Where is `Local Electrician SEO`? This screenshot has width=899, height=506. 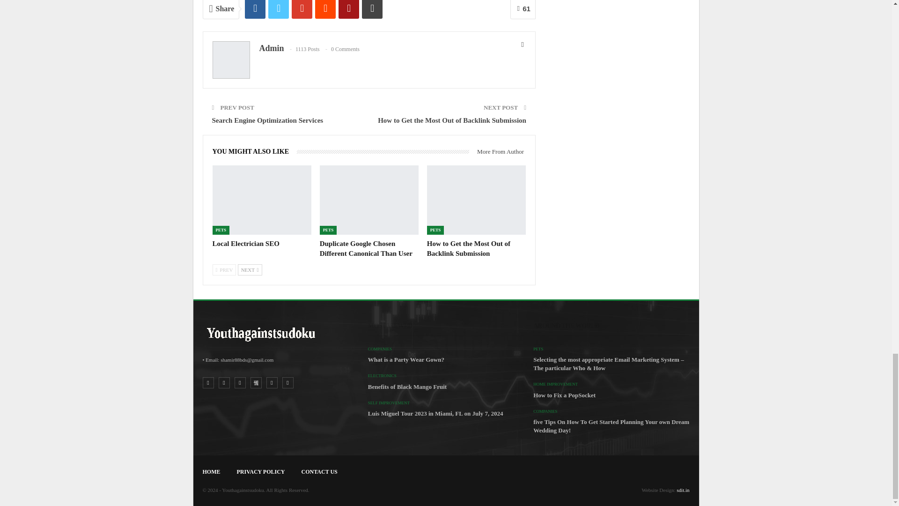 Local Electrician SEO is located at coordinates (261, 200).